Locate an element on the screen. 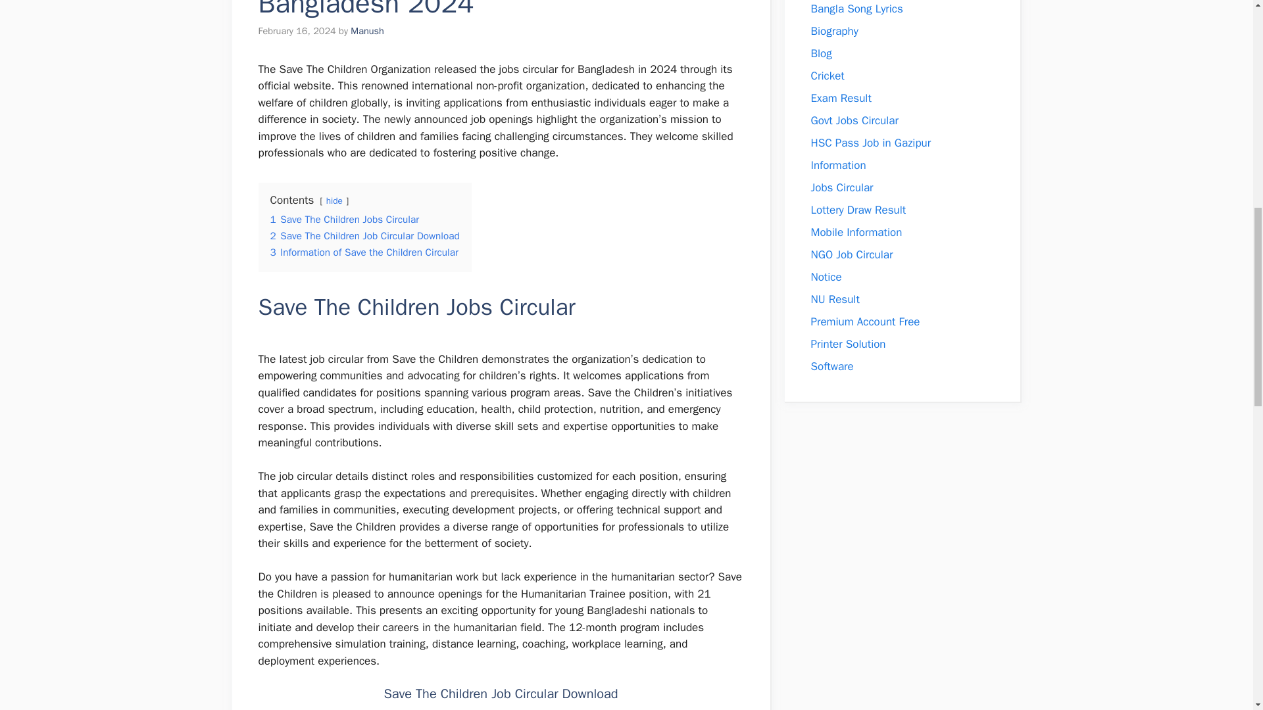 This screenshot has width=1263, height=710. Govt Jobs Circular is located at coordinates (854, 120).